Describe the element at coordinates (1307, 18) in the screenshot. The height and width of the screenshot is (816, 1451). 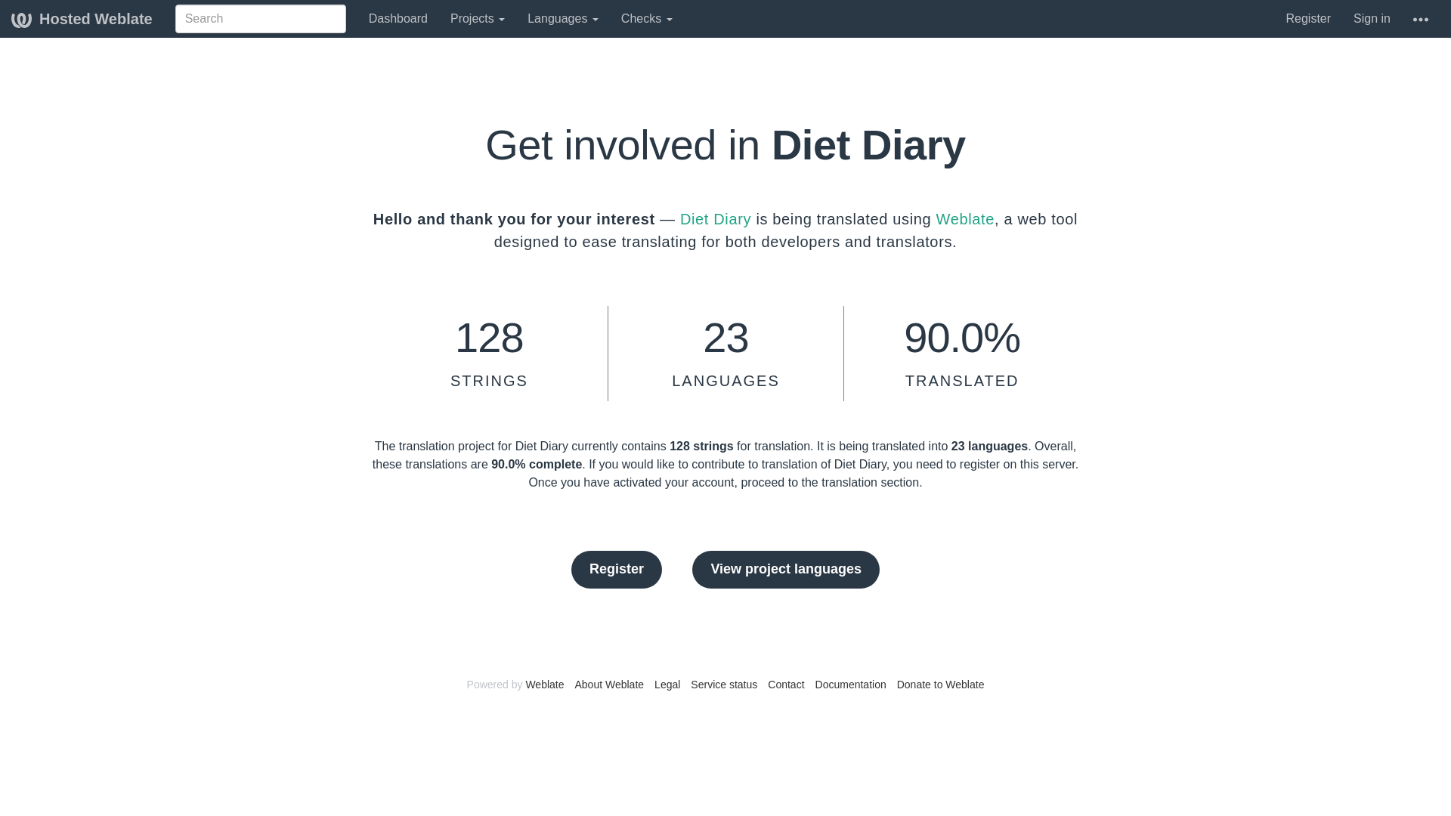
I see `Register` at that location.